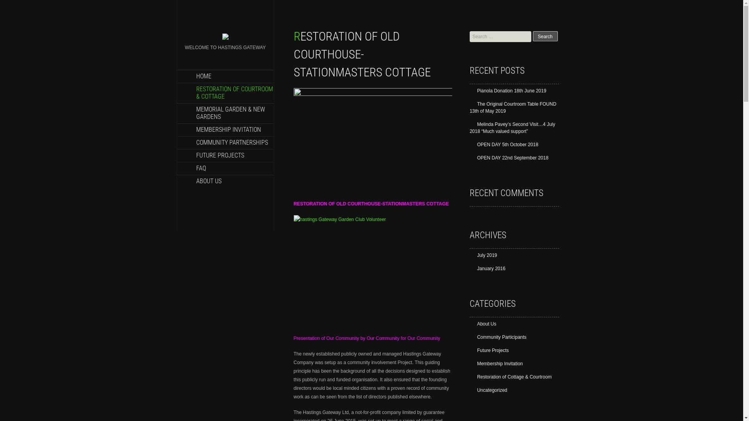 The width and height of the screenshot is (749, 421). Describe the element at coordinates (225, 181) in the screenshot. I see `ABOUT US` at that location.